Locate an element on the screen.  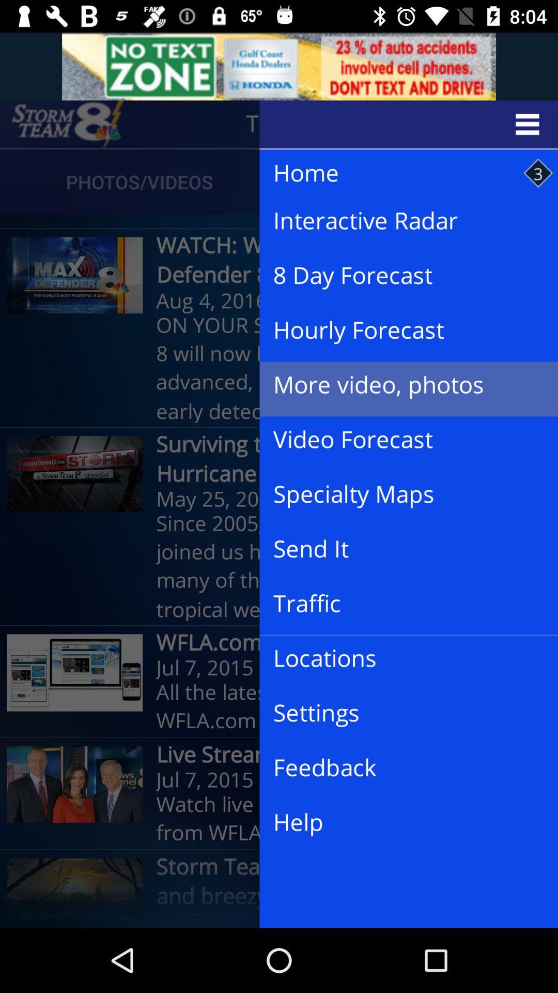
open advertisement is located at coordinates (279, 66).